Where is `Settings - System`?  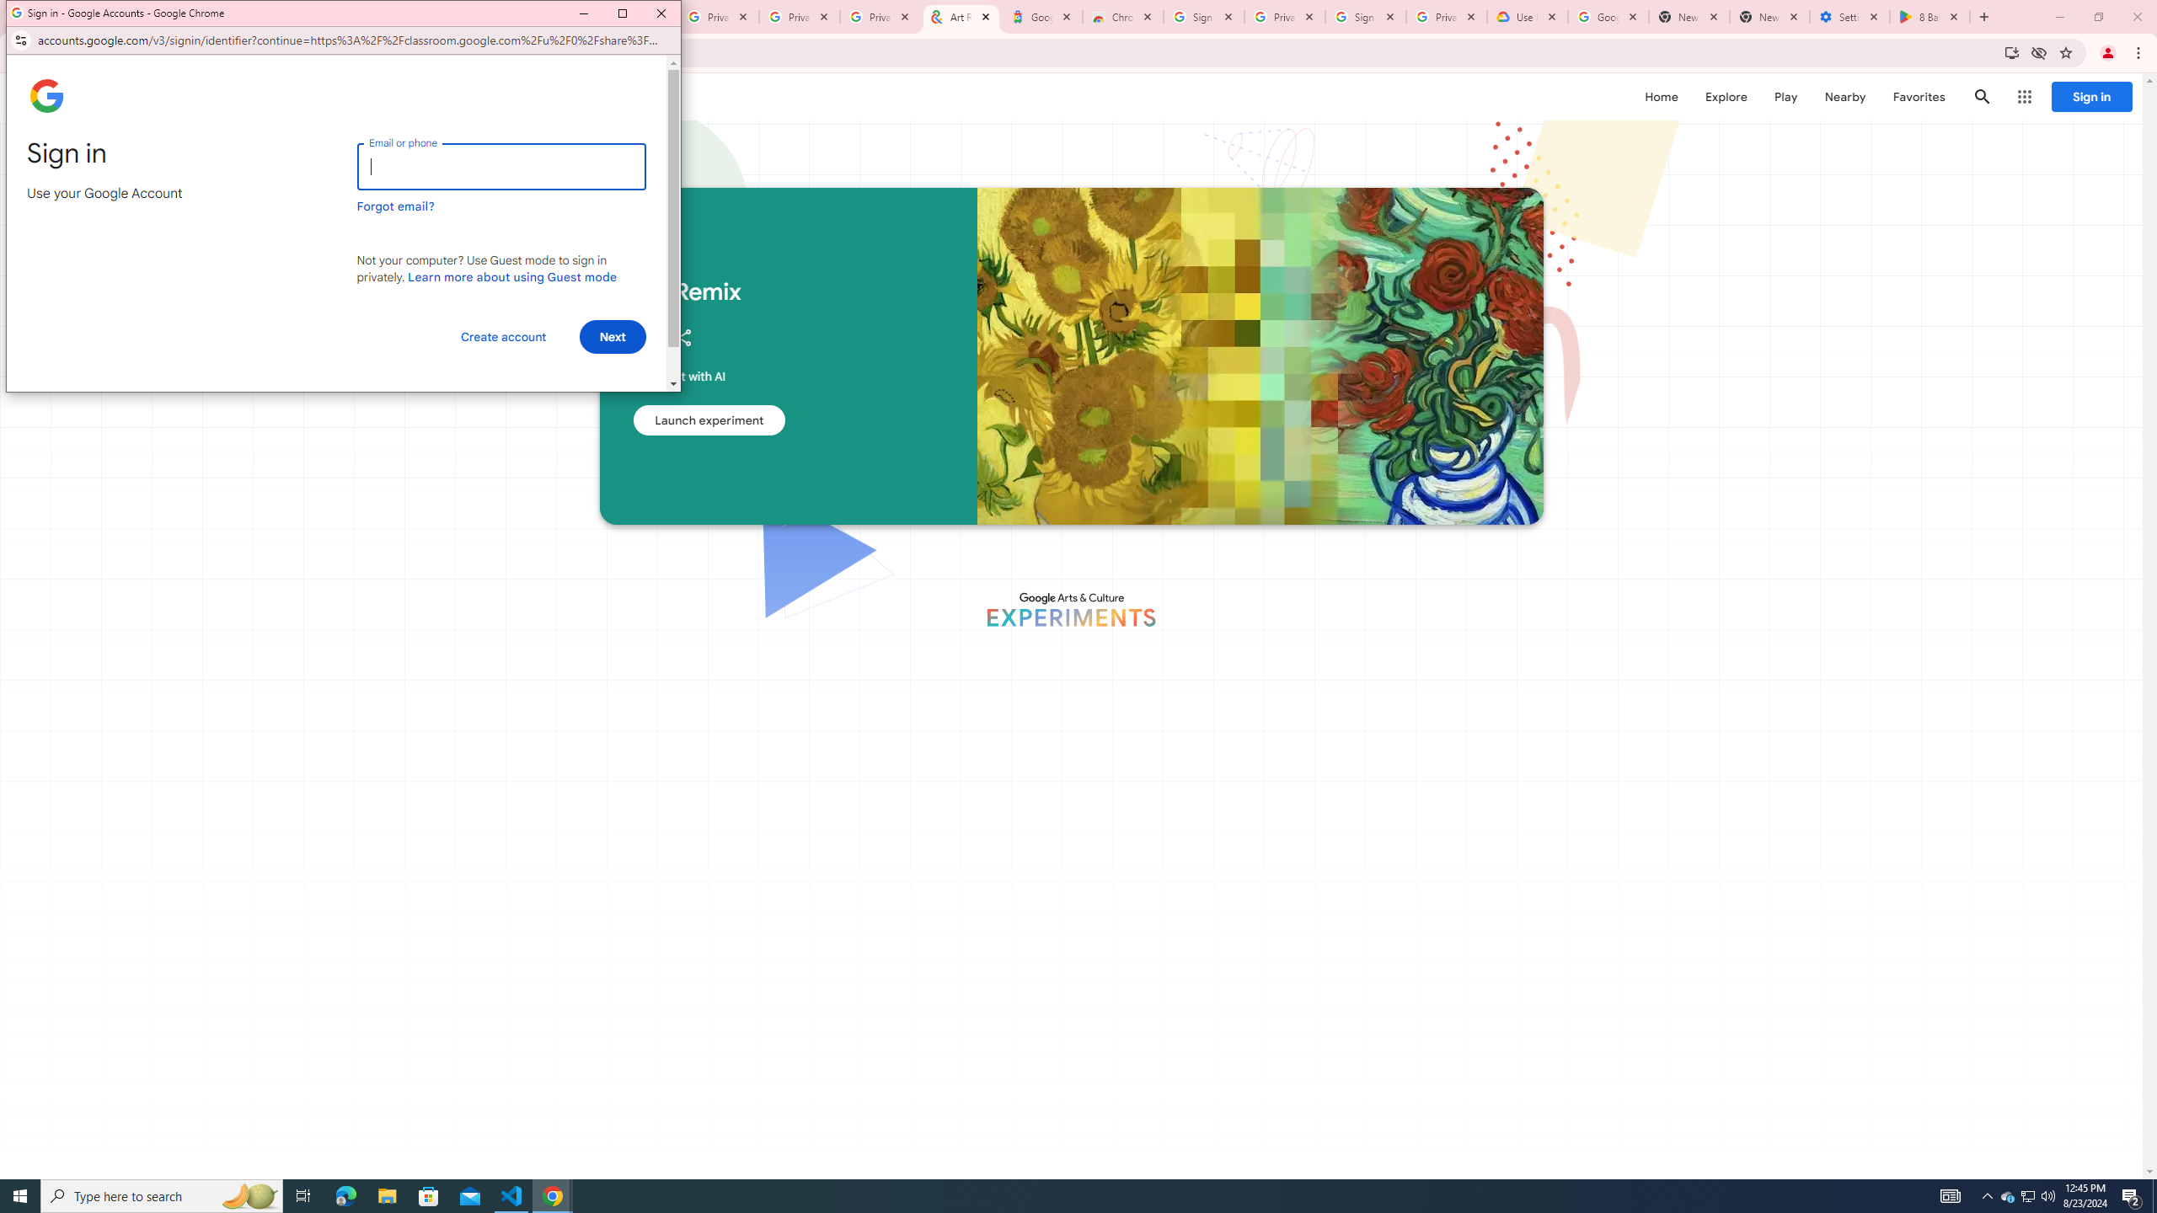 Settings - System is located at coordinates (1850, 17).